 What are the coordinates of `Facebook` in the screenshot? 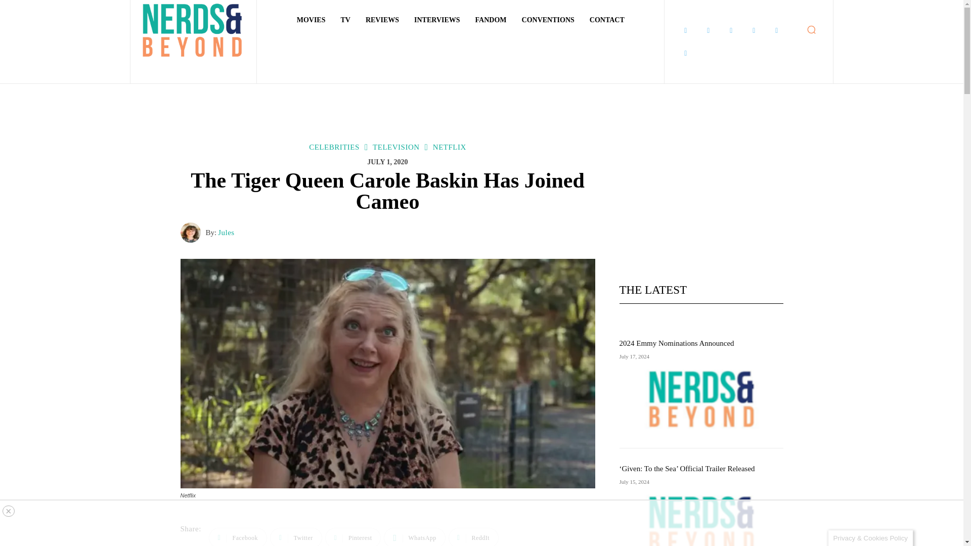 It's located at (685, 30).